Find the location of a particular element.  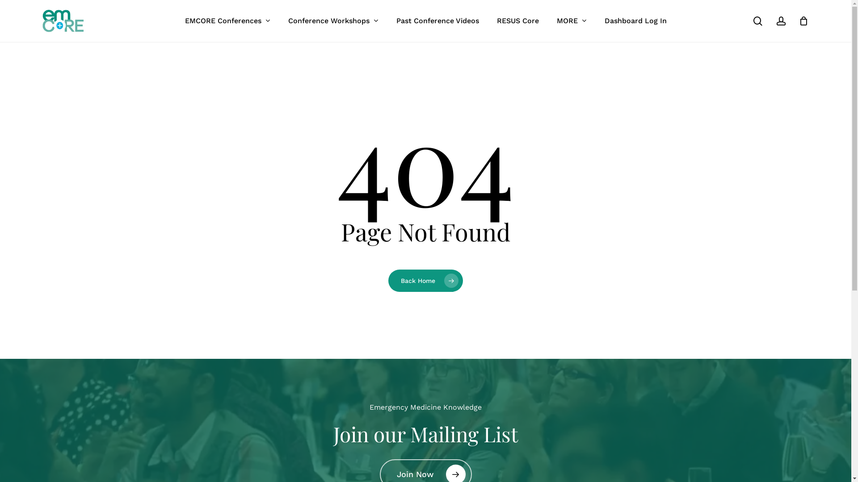

MORE is located at coordinates (572, 21).